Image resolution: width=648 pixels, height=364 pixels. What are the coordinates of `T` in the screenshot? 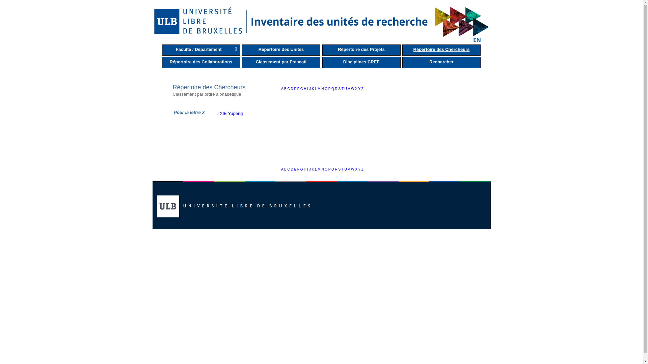 It's located at (343, 89).